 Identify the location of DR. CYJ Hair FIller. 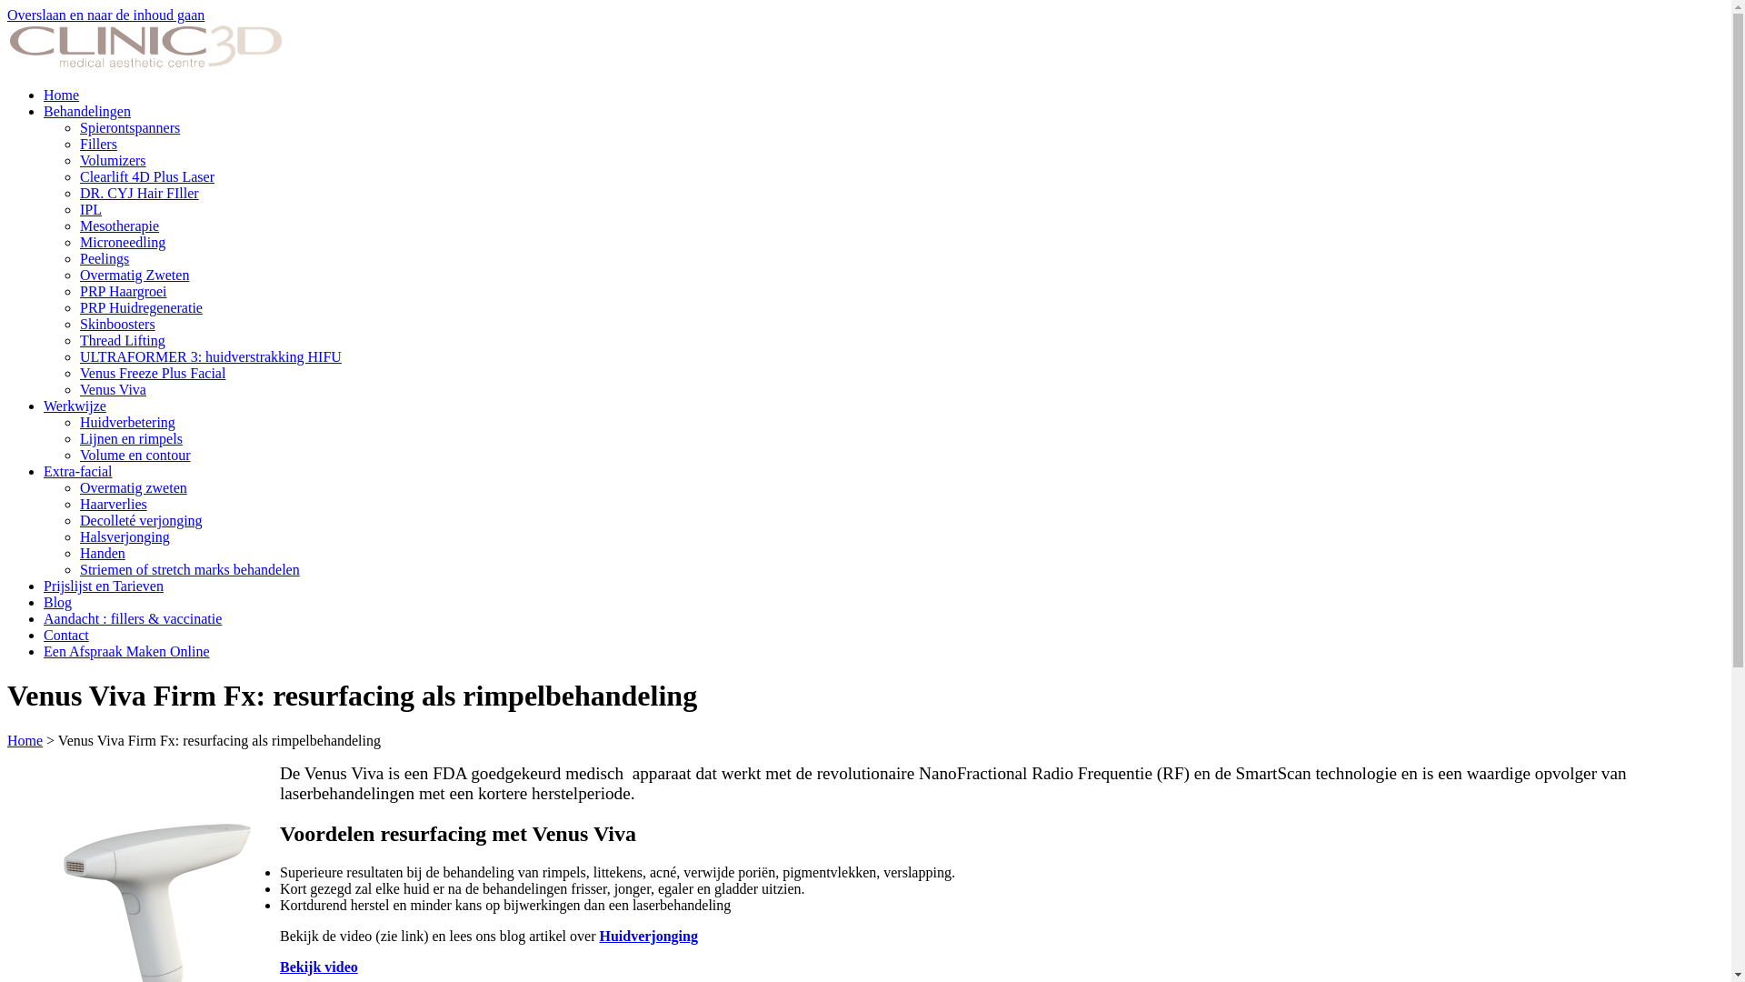
(140, 193).